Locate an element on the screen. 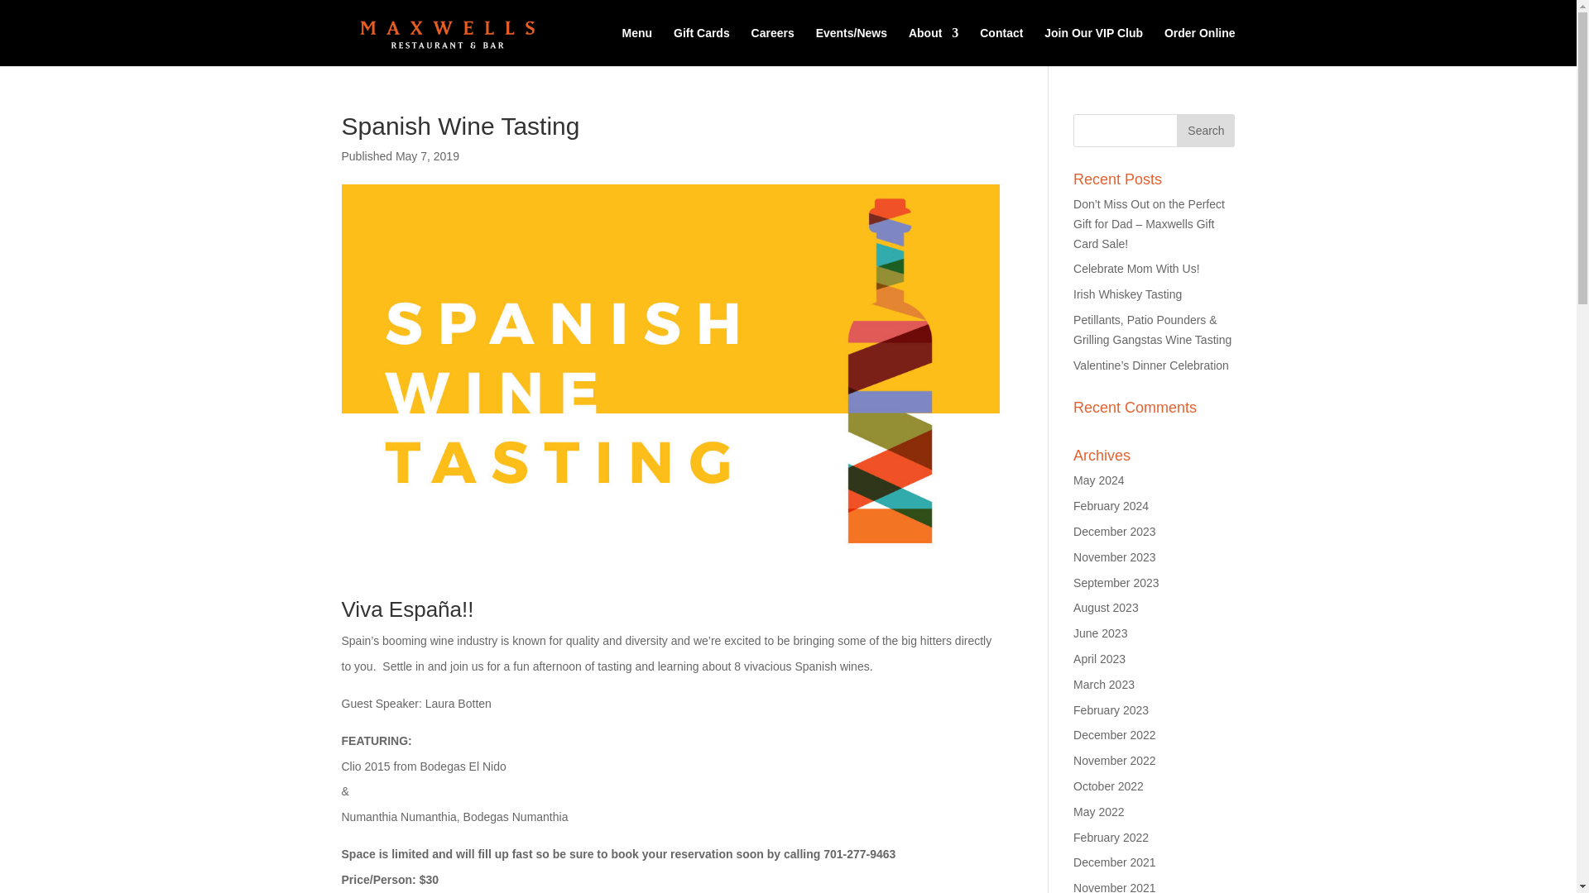  About is located at coordinates (934, 46).